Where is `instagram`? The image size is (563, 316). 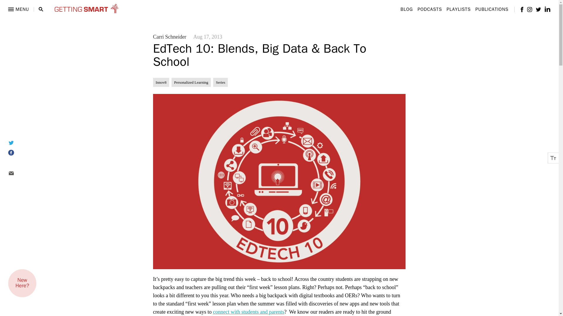
instagram is located at coordinates (530, 9).